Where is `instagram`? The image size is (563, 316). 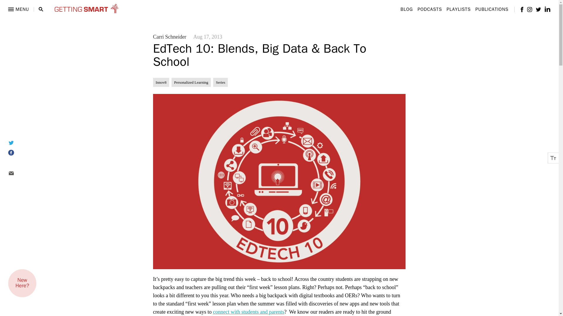
instagram is located at coordinates (530, 9).